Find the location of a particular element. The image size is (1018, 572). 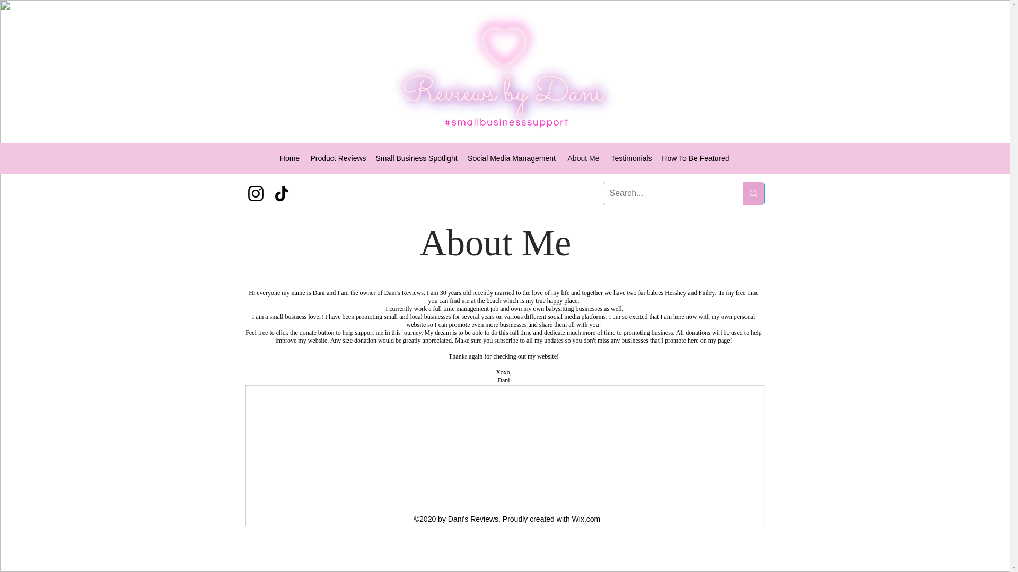

Small Business Spotlight is located at coordinates (416, 158).